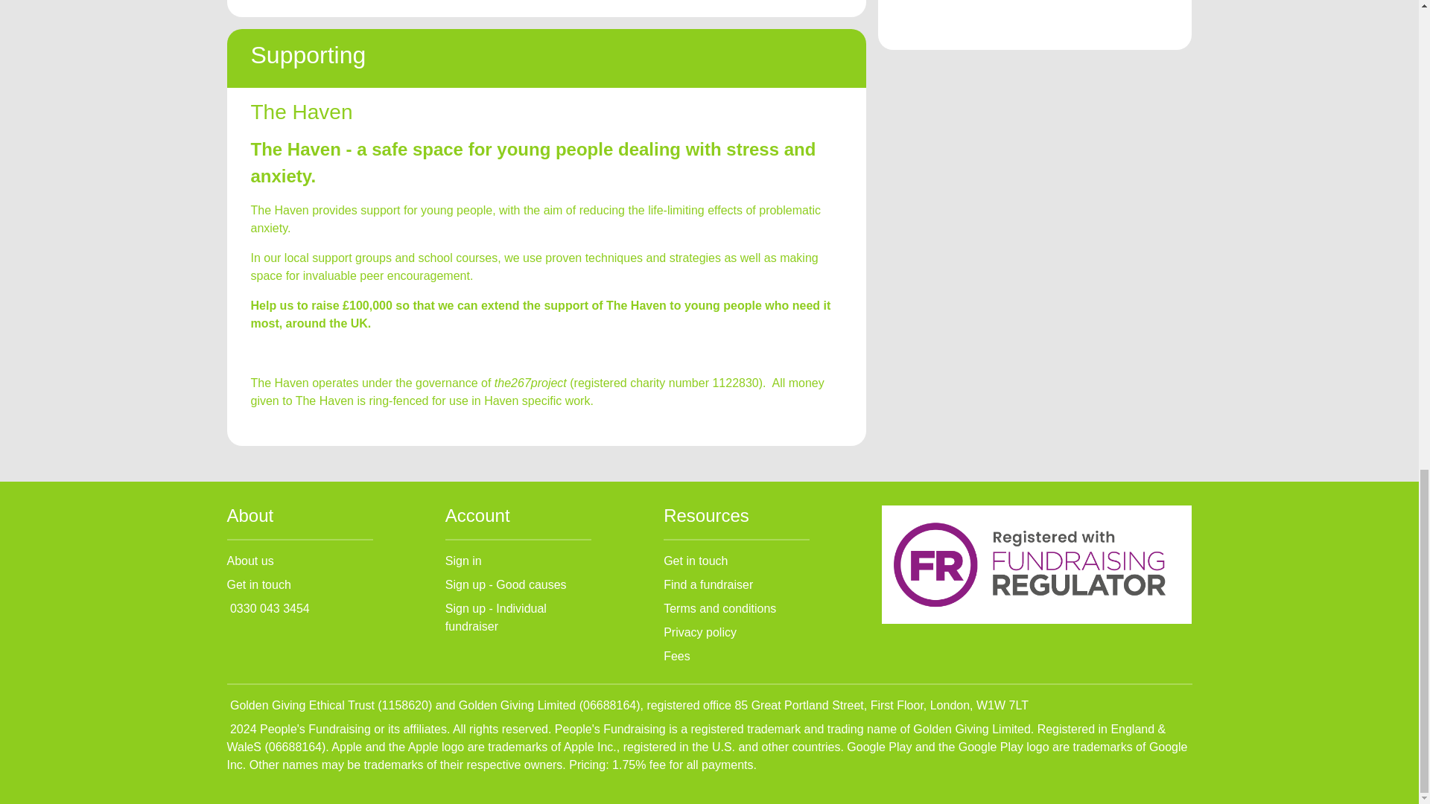 Image resolution: width=1430 pixels, height=804 pixels. Describe the element at coordinates (696, 561) in the screenshot. I see `Get in touch` at that location.